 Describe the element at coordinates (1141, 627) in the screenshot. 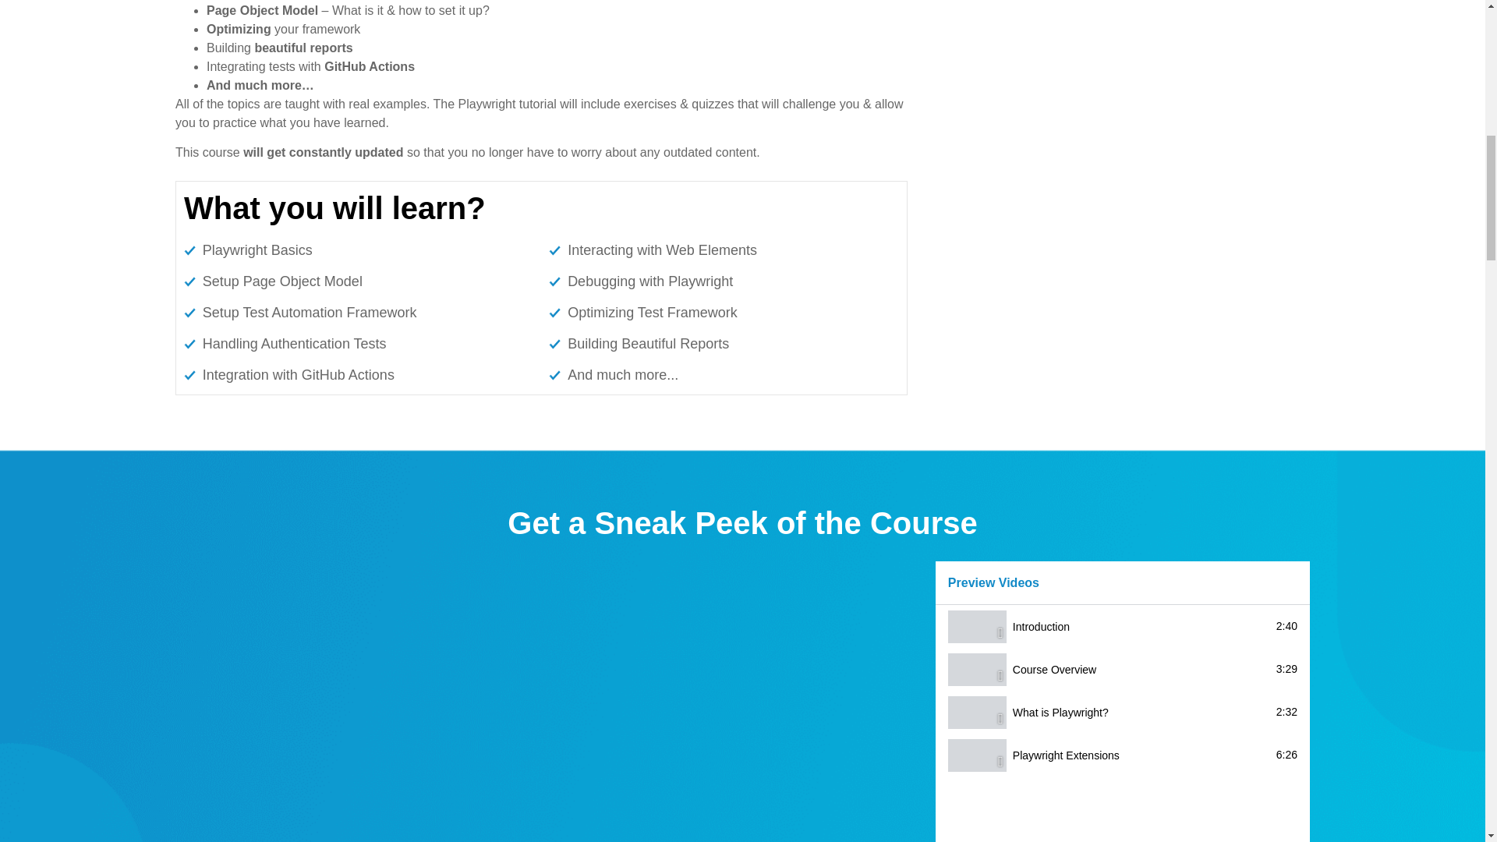

I see `Introduction` at that location.